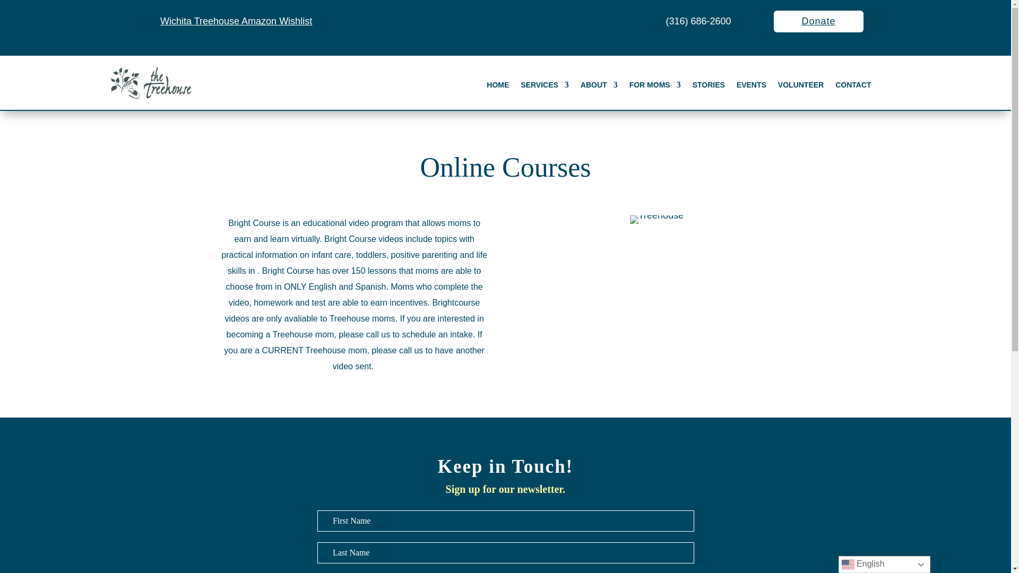 This screenshot has height=573, width=1019. What do you see at coordinates (752, 87) in the screenshot?
I see `EVENTS` at bounding box center [752, 87].